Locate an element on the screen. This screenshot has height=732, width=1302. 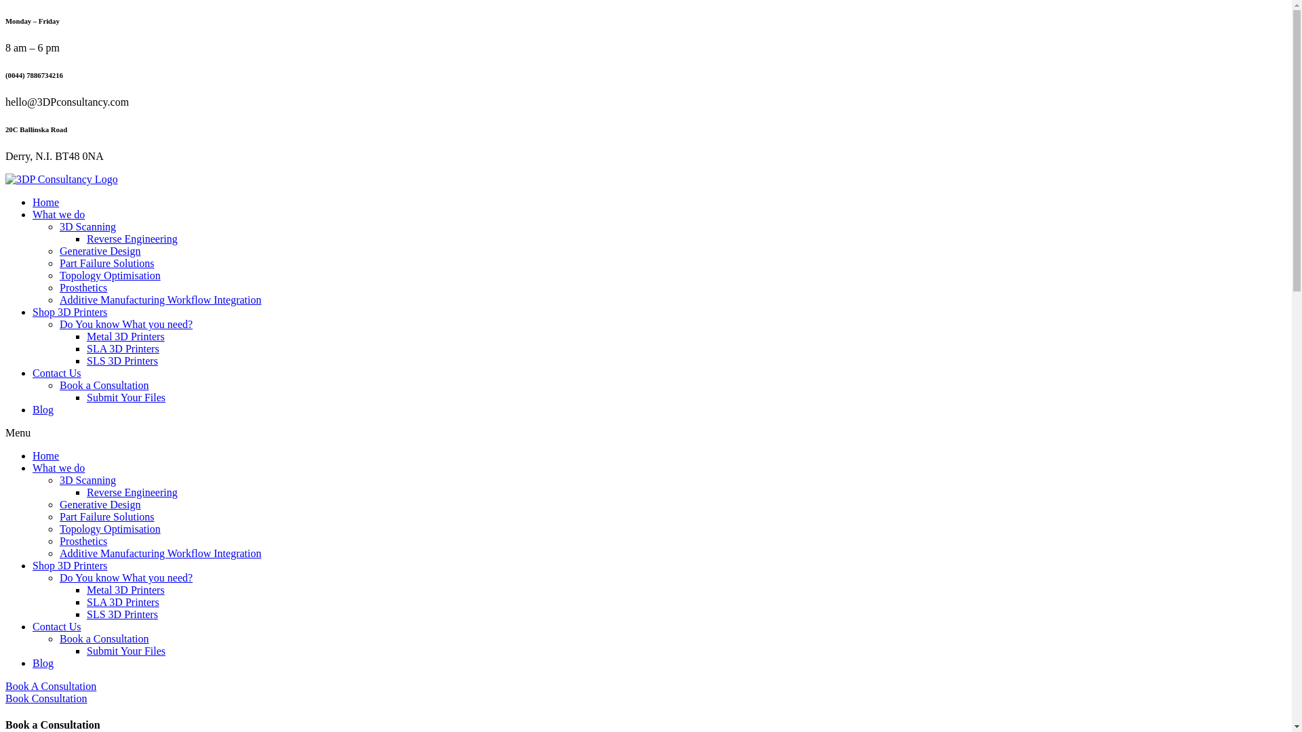
Generative Design is located at coordinates (100, 251).